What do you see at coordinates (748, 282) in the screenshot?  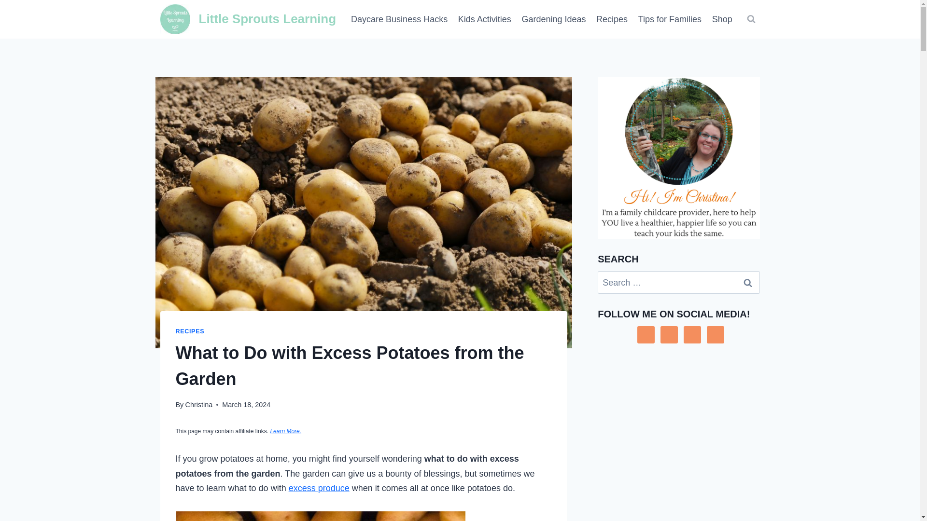 I see `Search` at bounding box center [748, 282].